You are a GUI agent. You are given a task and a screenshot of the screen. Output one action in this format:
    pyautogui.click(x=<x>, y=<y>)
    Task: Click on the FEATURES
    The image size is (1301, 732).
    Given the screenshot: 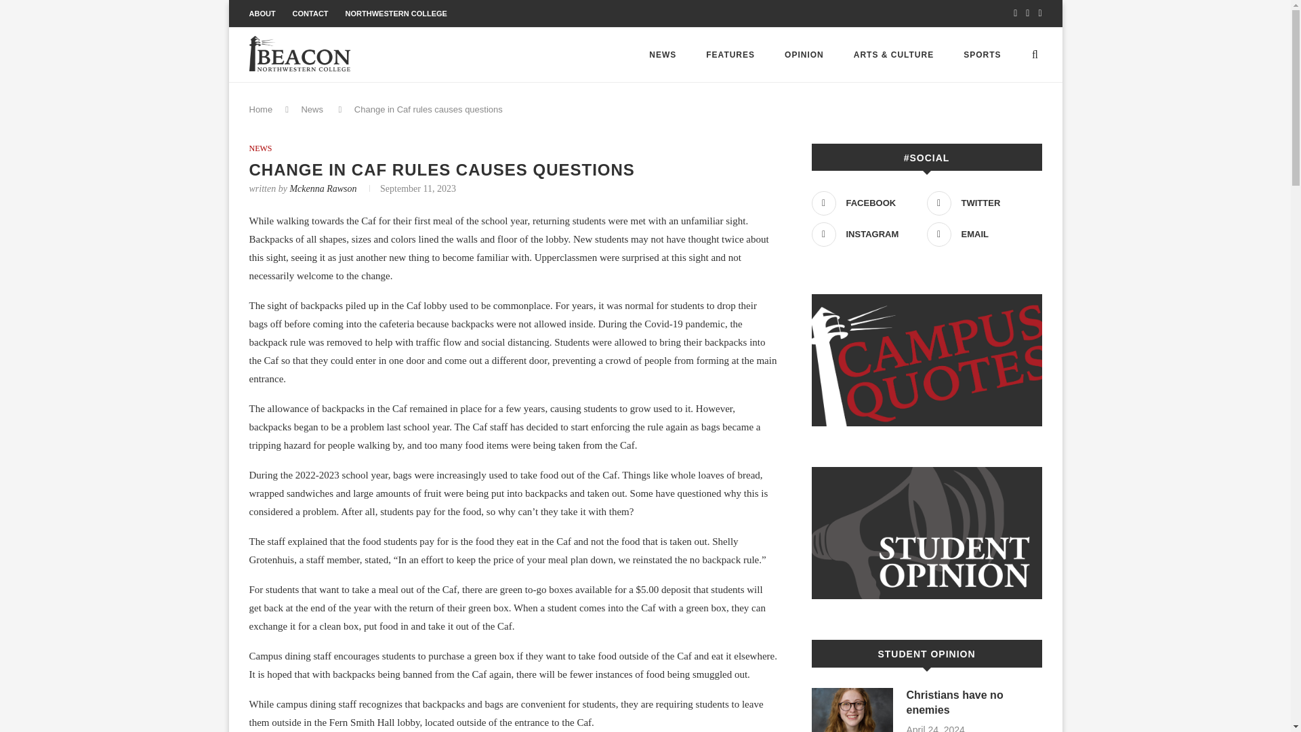 What is the action you would take?
    pyautogui.click(x=730, y=54)
    